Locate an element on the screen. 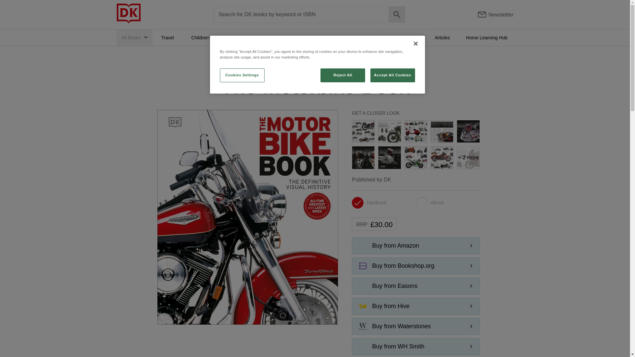  Buy The Motorbike Book from Easons is located at coordinates (416, 286).